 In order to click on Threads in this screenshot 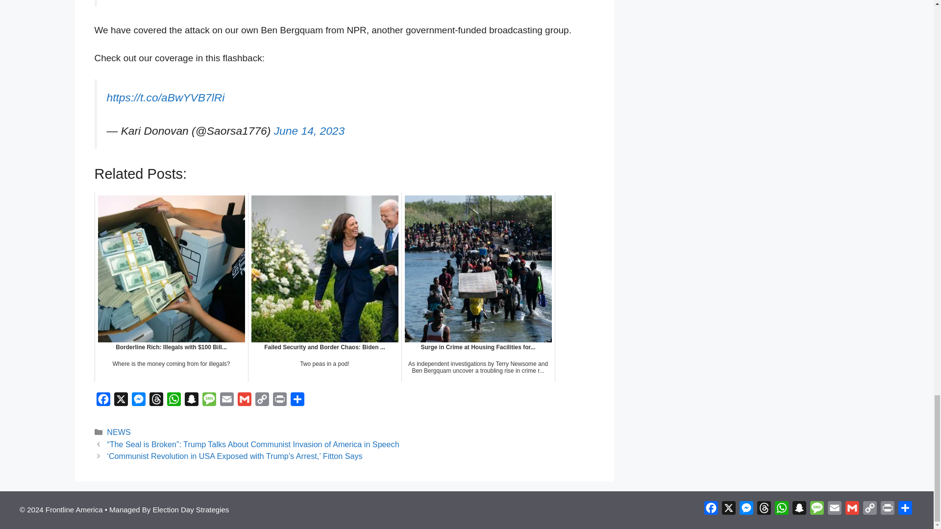, I will do `click(156, 402)`.